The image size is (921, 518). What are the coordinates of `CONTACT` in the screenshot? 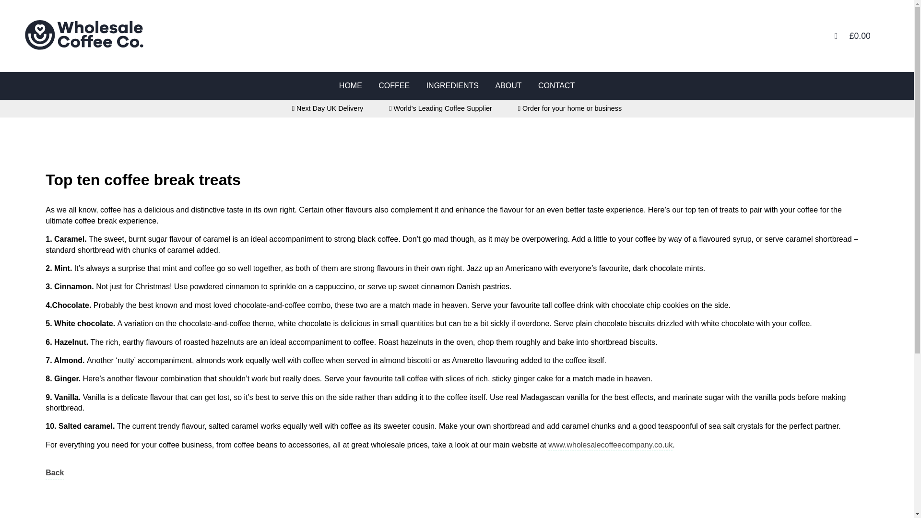 It's located at (556, 85).